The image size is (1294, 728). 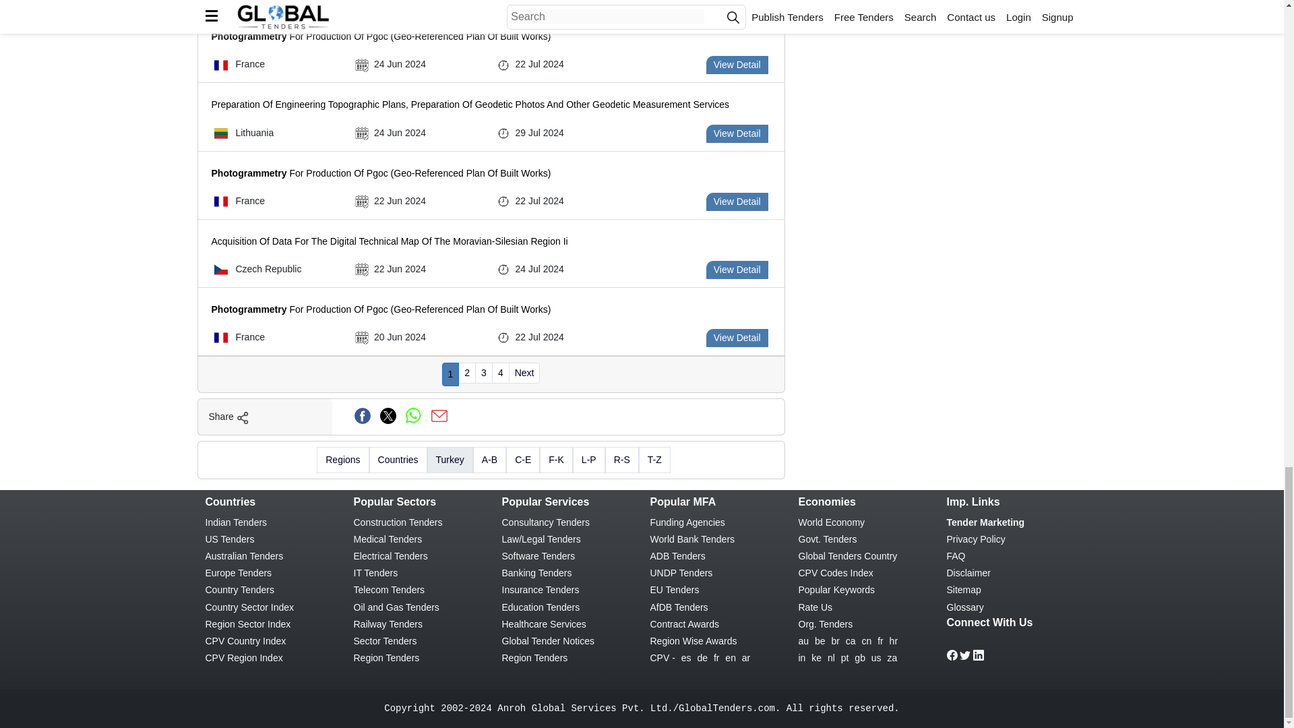 I want to click on View Detail, so click(x=737, y=3).